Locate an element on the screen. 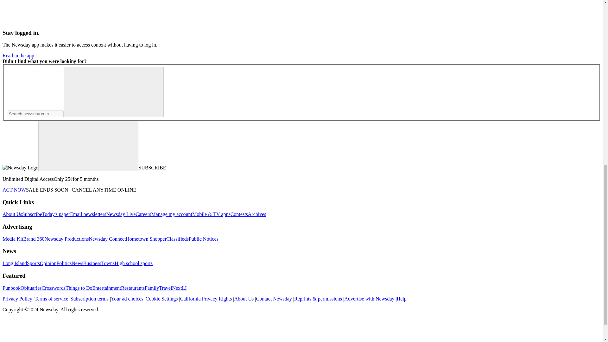  Contests is located at coordinates (239, 214).